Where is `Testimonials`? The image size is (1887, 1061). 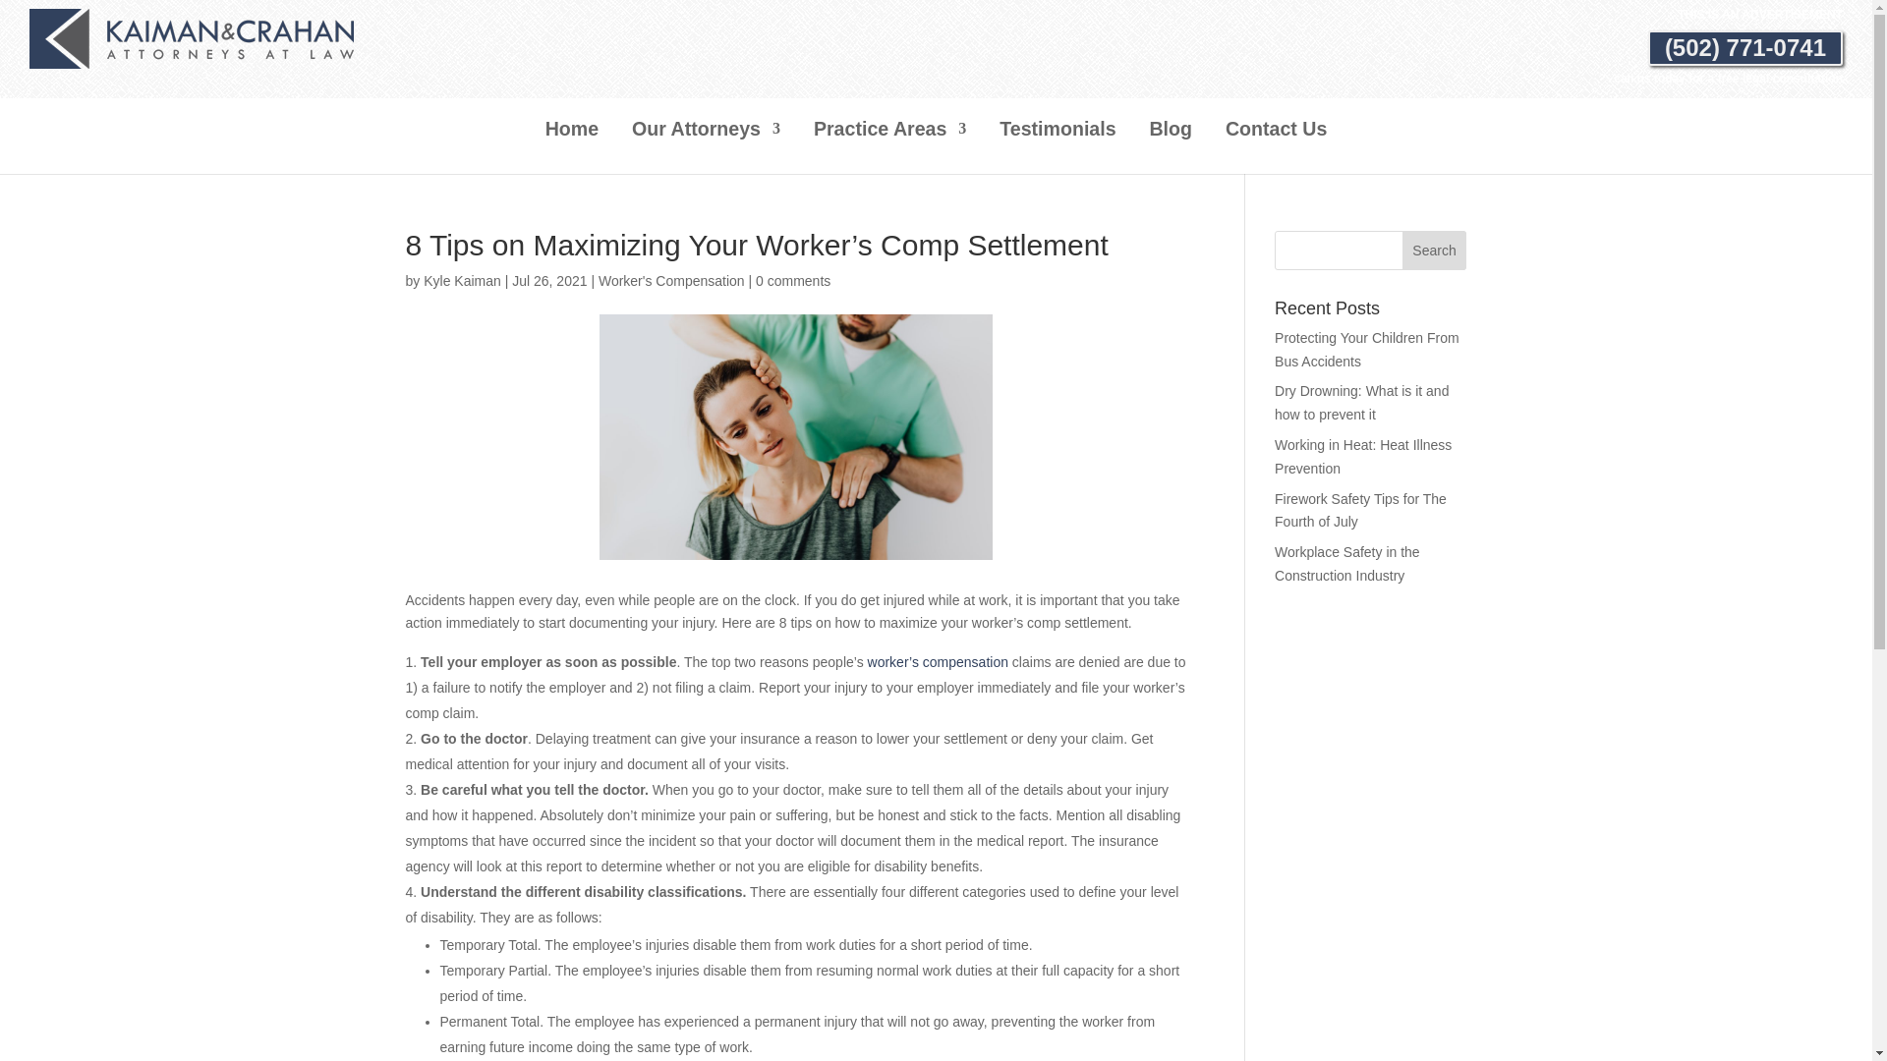 Testimonials is located at coordinates (1058, 147).